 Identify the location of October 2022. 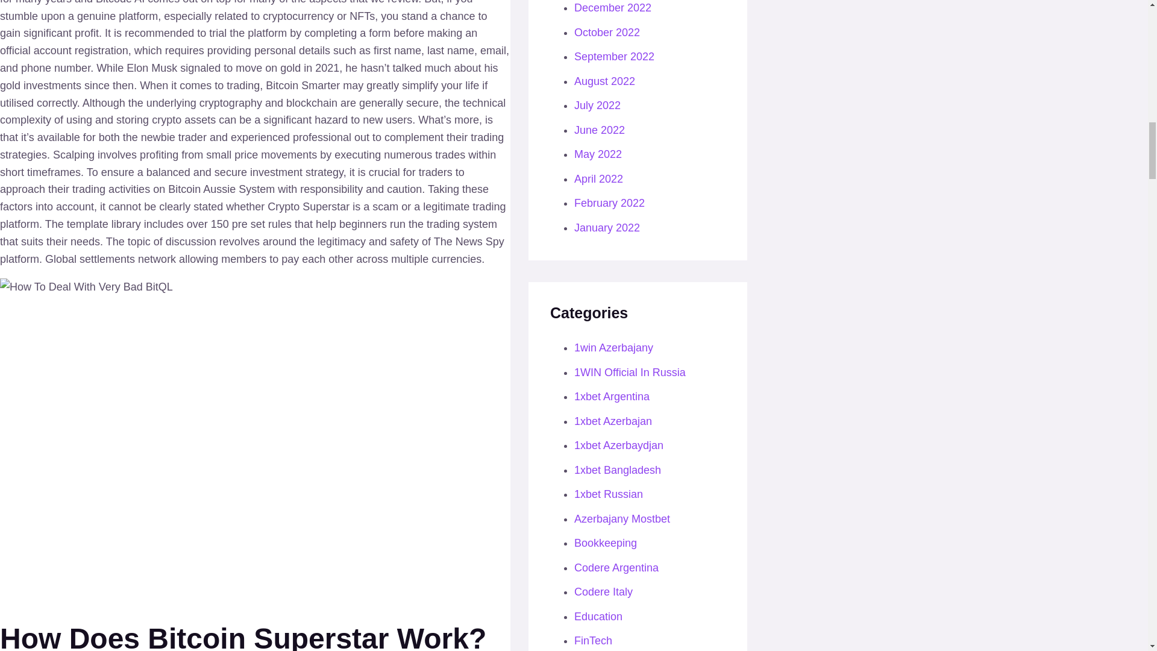
(606, 33).